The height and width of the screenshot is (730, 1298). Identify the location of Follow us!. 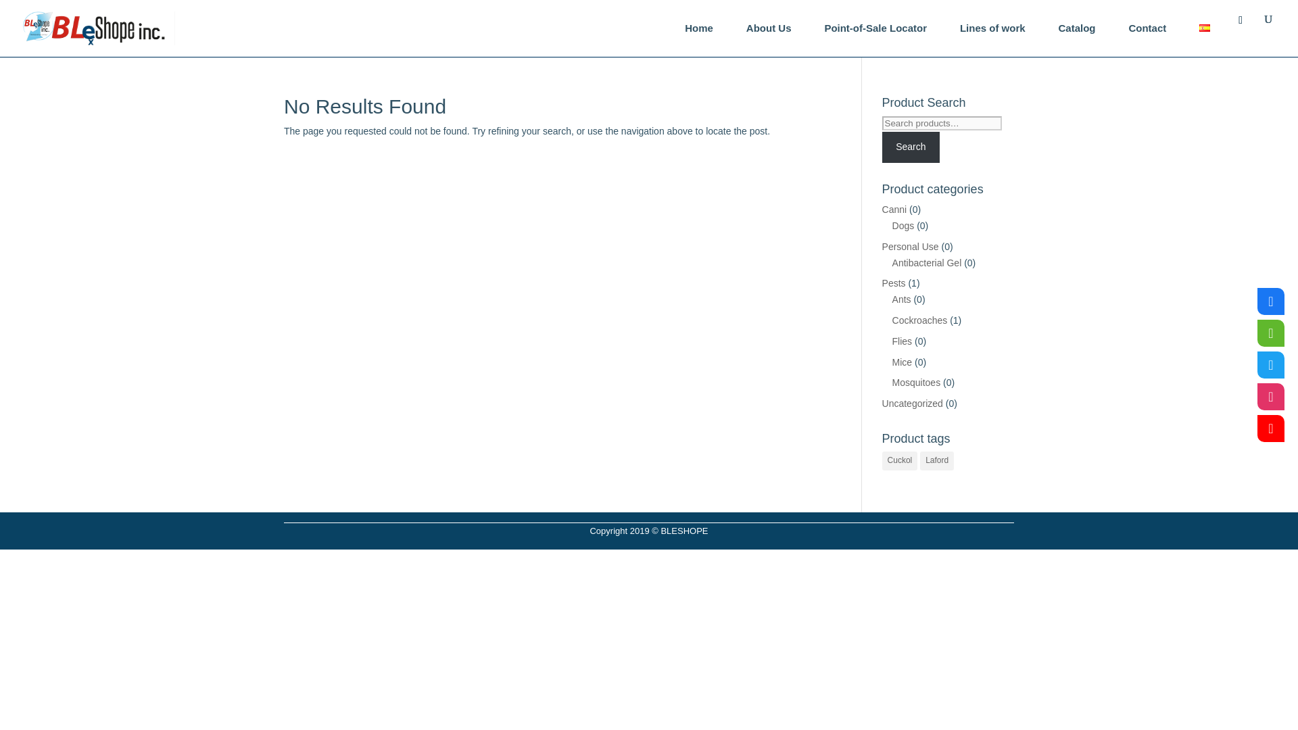
(1271, 301).